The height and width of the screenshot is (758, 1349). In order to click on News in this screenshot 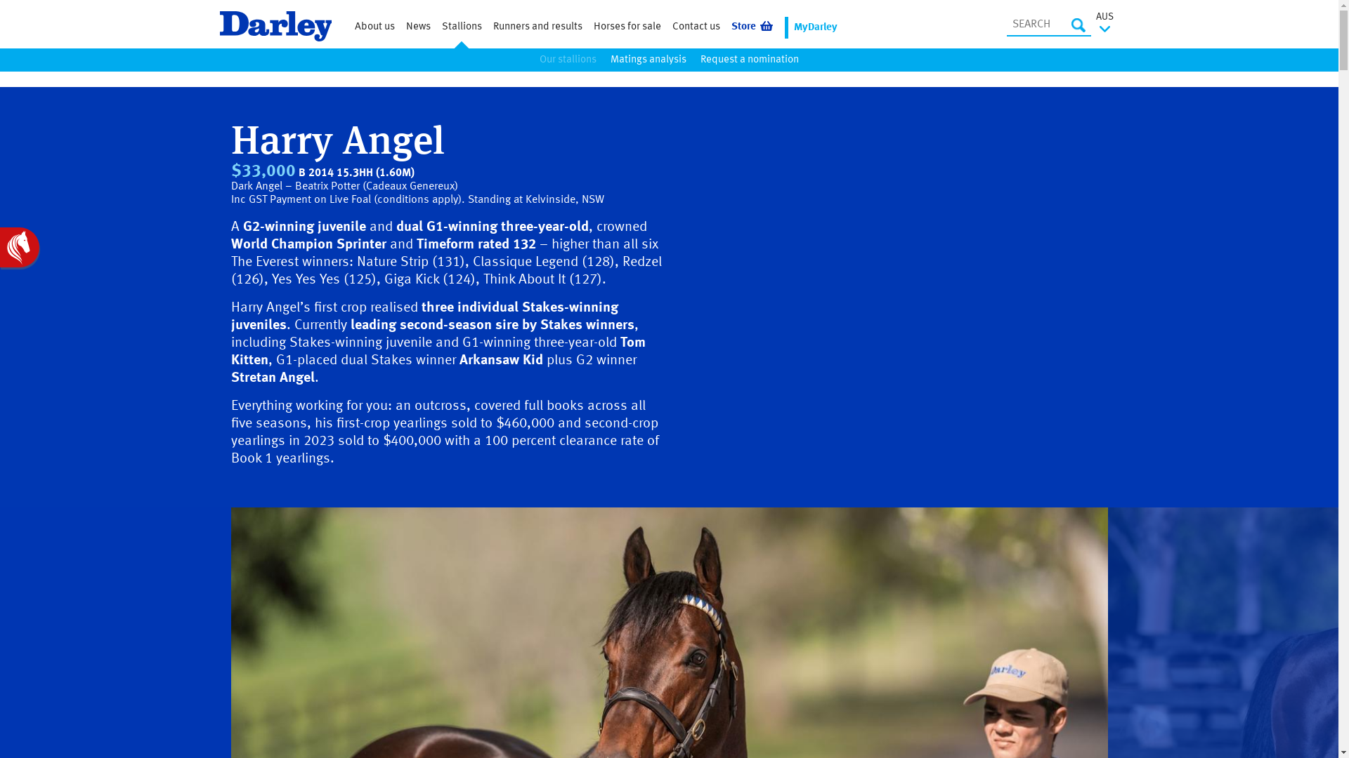, I will do `click(419, 27)`.